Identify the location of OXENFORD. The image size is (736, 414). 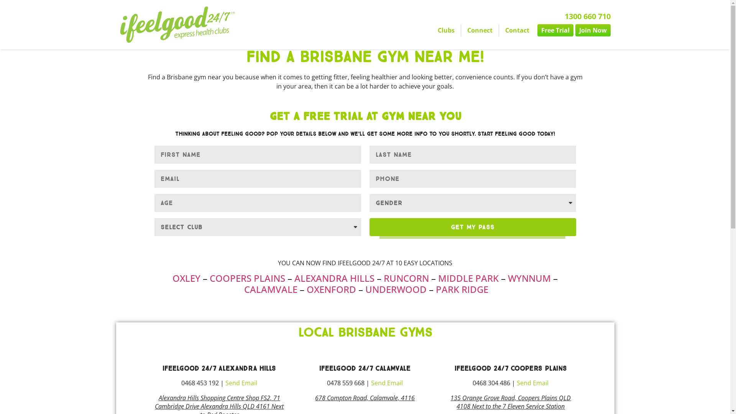
(331, 289).